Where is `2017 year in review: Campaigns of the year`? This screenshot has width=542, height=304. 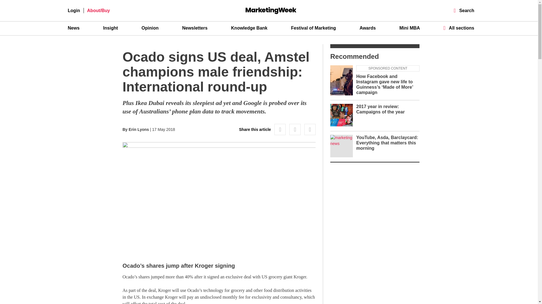
2017 year in review: Campaigns of the year is located at coordinates (381, 109).